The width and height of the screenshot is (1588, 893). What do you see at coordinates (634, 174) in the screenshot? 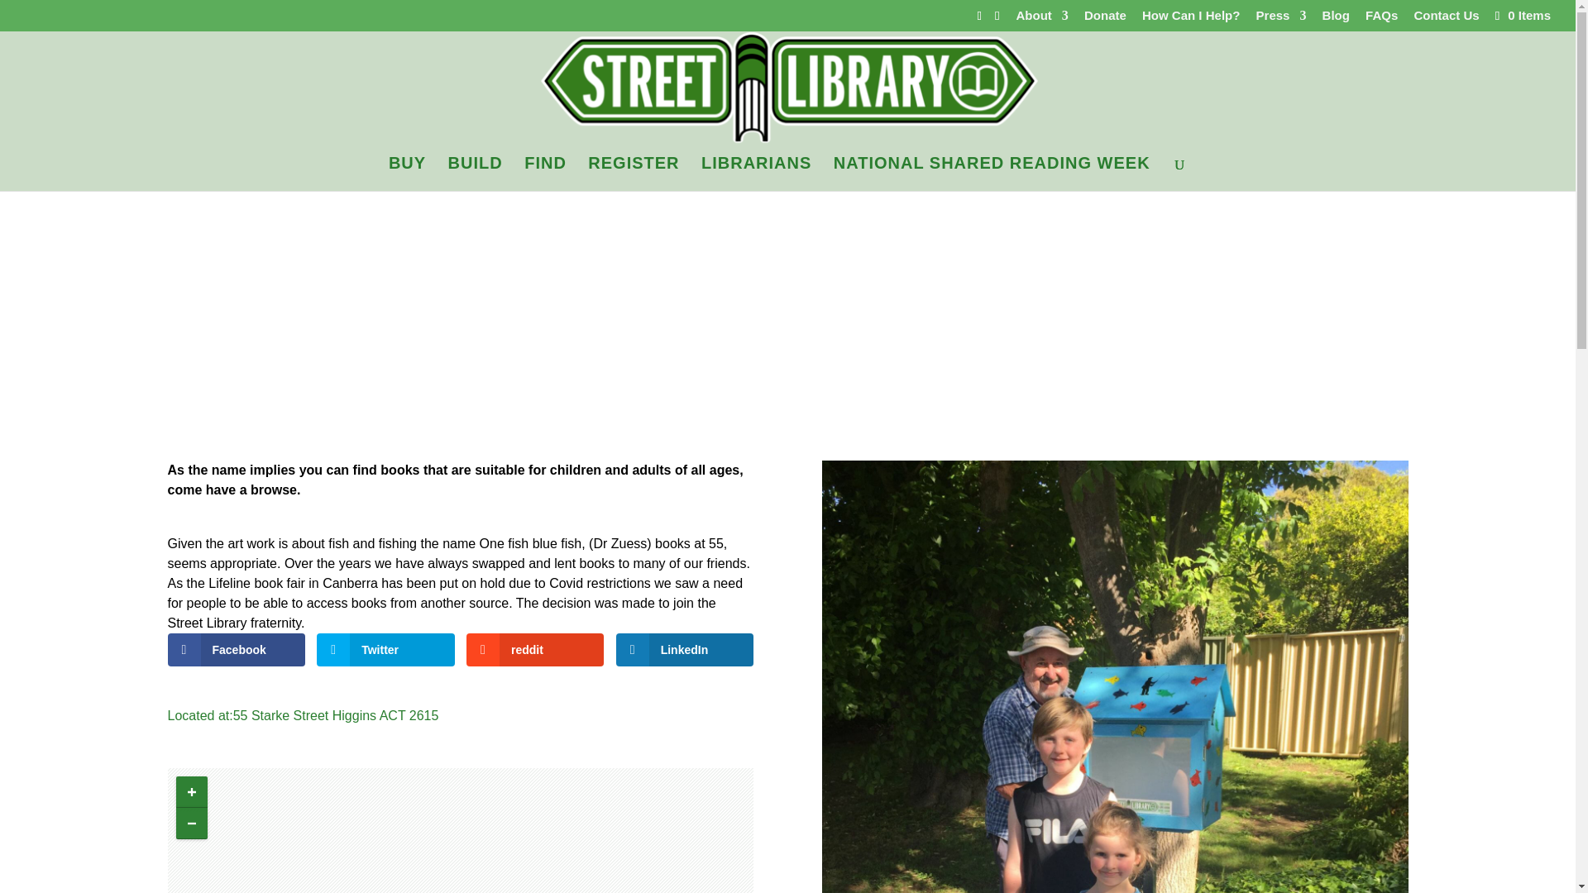
I see `REGISTER` at bounding box center [634, 174].